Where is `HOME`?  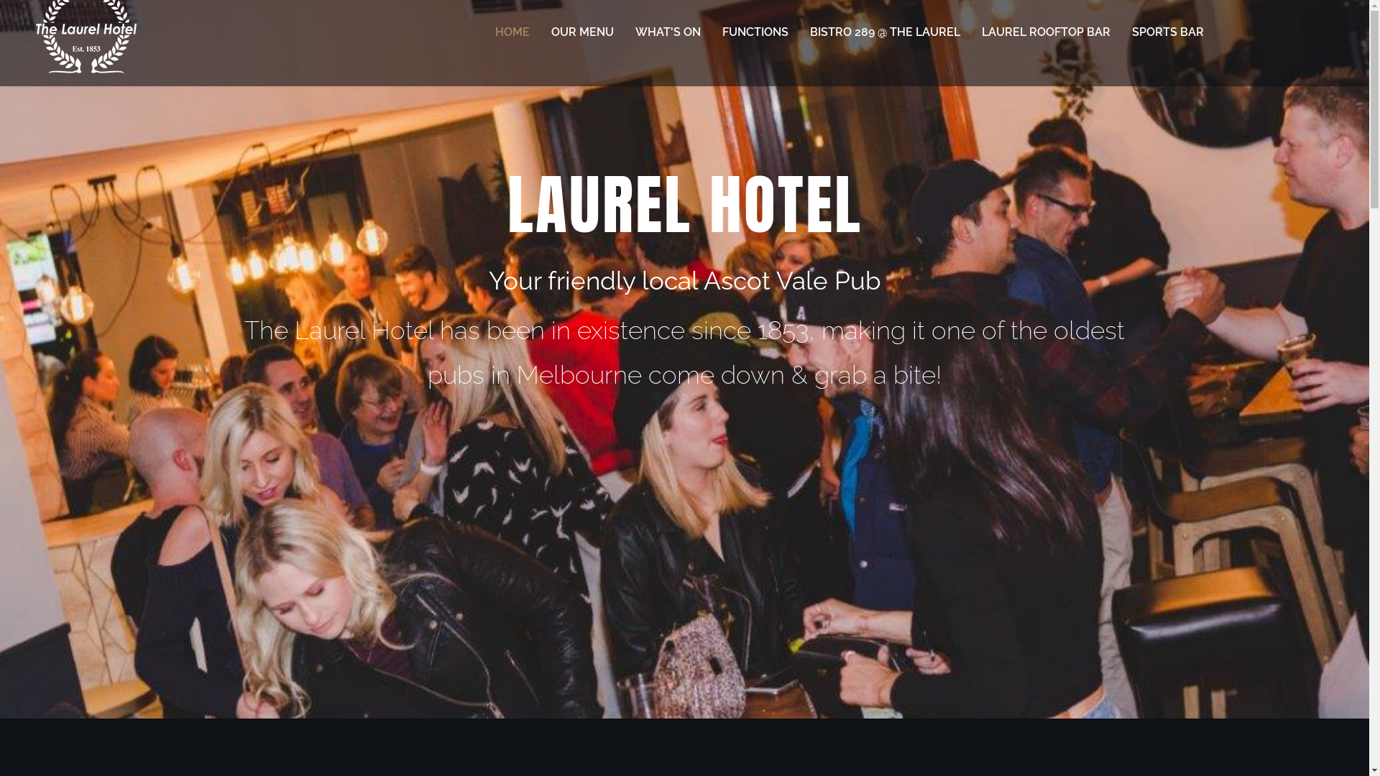
HOME is located at coordinates (512, 32).